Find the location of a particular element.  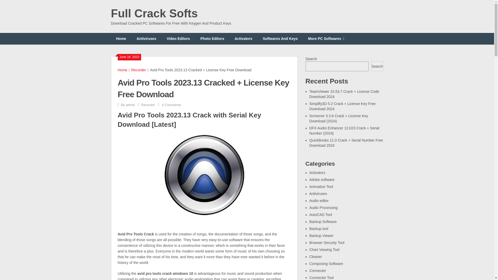

Recorder is located at coordinates (139, 70).